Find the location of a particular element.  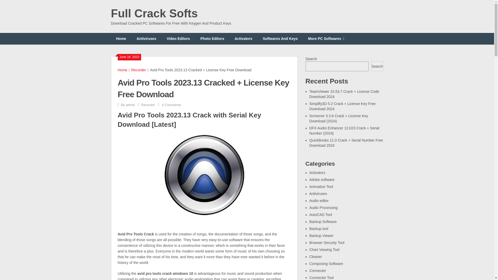

Recorder is located at coordinates (139, 70).